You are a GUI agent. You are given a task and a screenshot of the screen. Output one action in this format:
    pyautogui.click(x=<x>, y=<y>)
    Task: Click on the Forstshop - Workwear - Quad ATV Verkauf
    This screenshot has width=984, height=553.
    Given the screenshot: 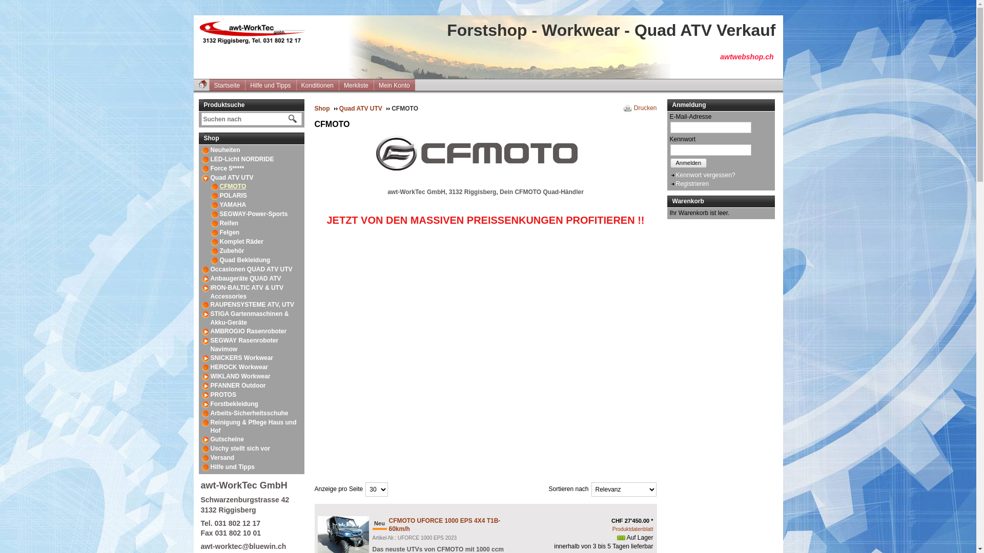 What is the action you would take?
    pyautogui.click(x=611, y=30)
    